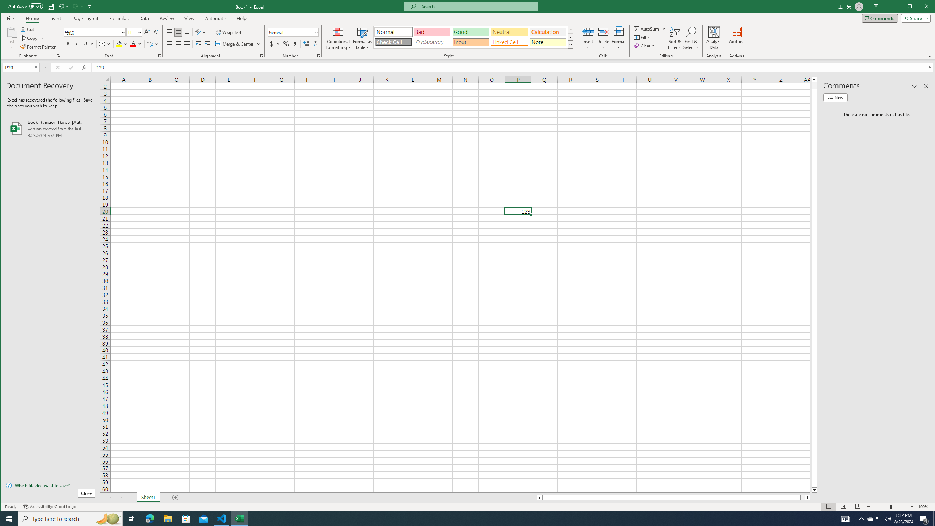  I want to click on Paste, so click(11, 38).